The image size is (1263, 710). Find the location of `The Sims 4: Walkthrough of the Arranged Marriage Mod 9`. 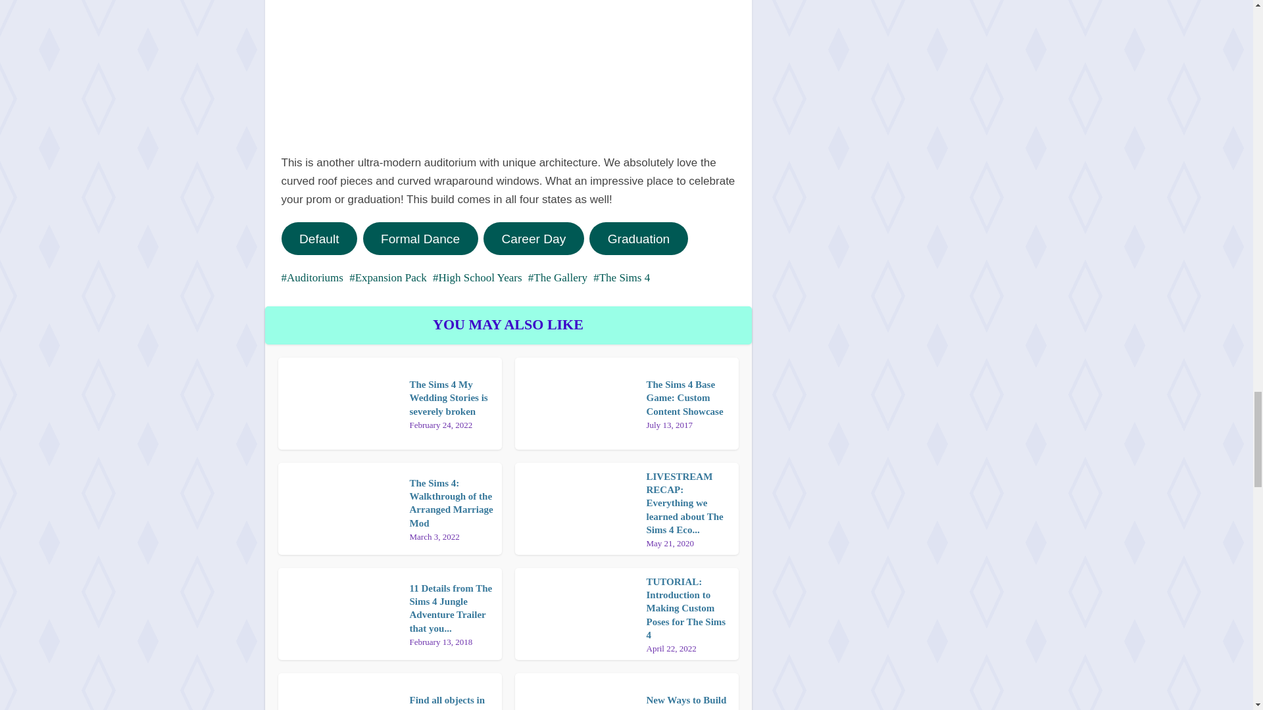

The Sims 4: Walkthrough of the Arranged Marriage Mod 9 is located at coordinates (338, 509).